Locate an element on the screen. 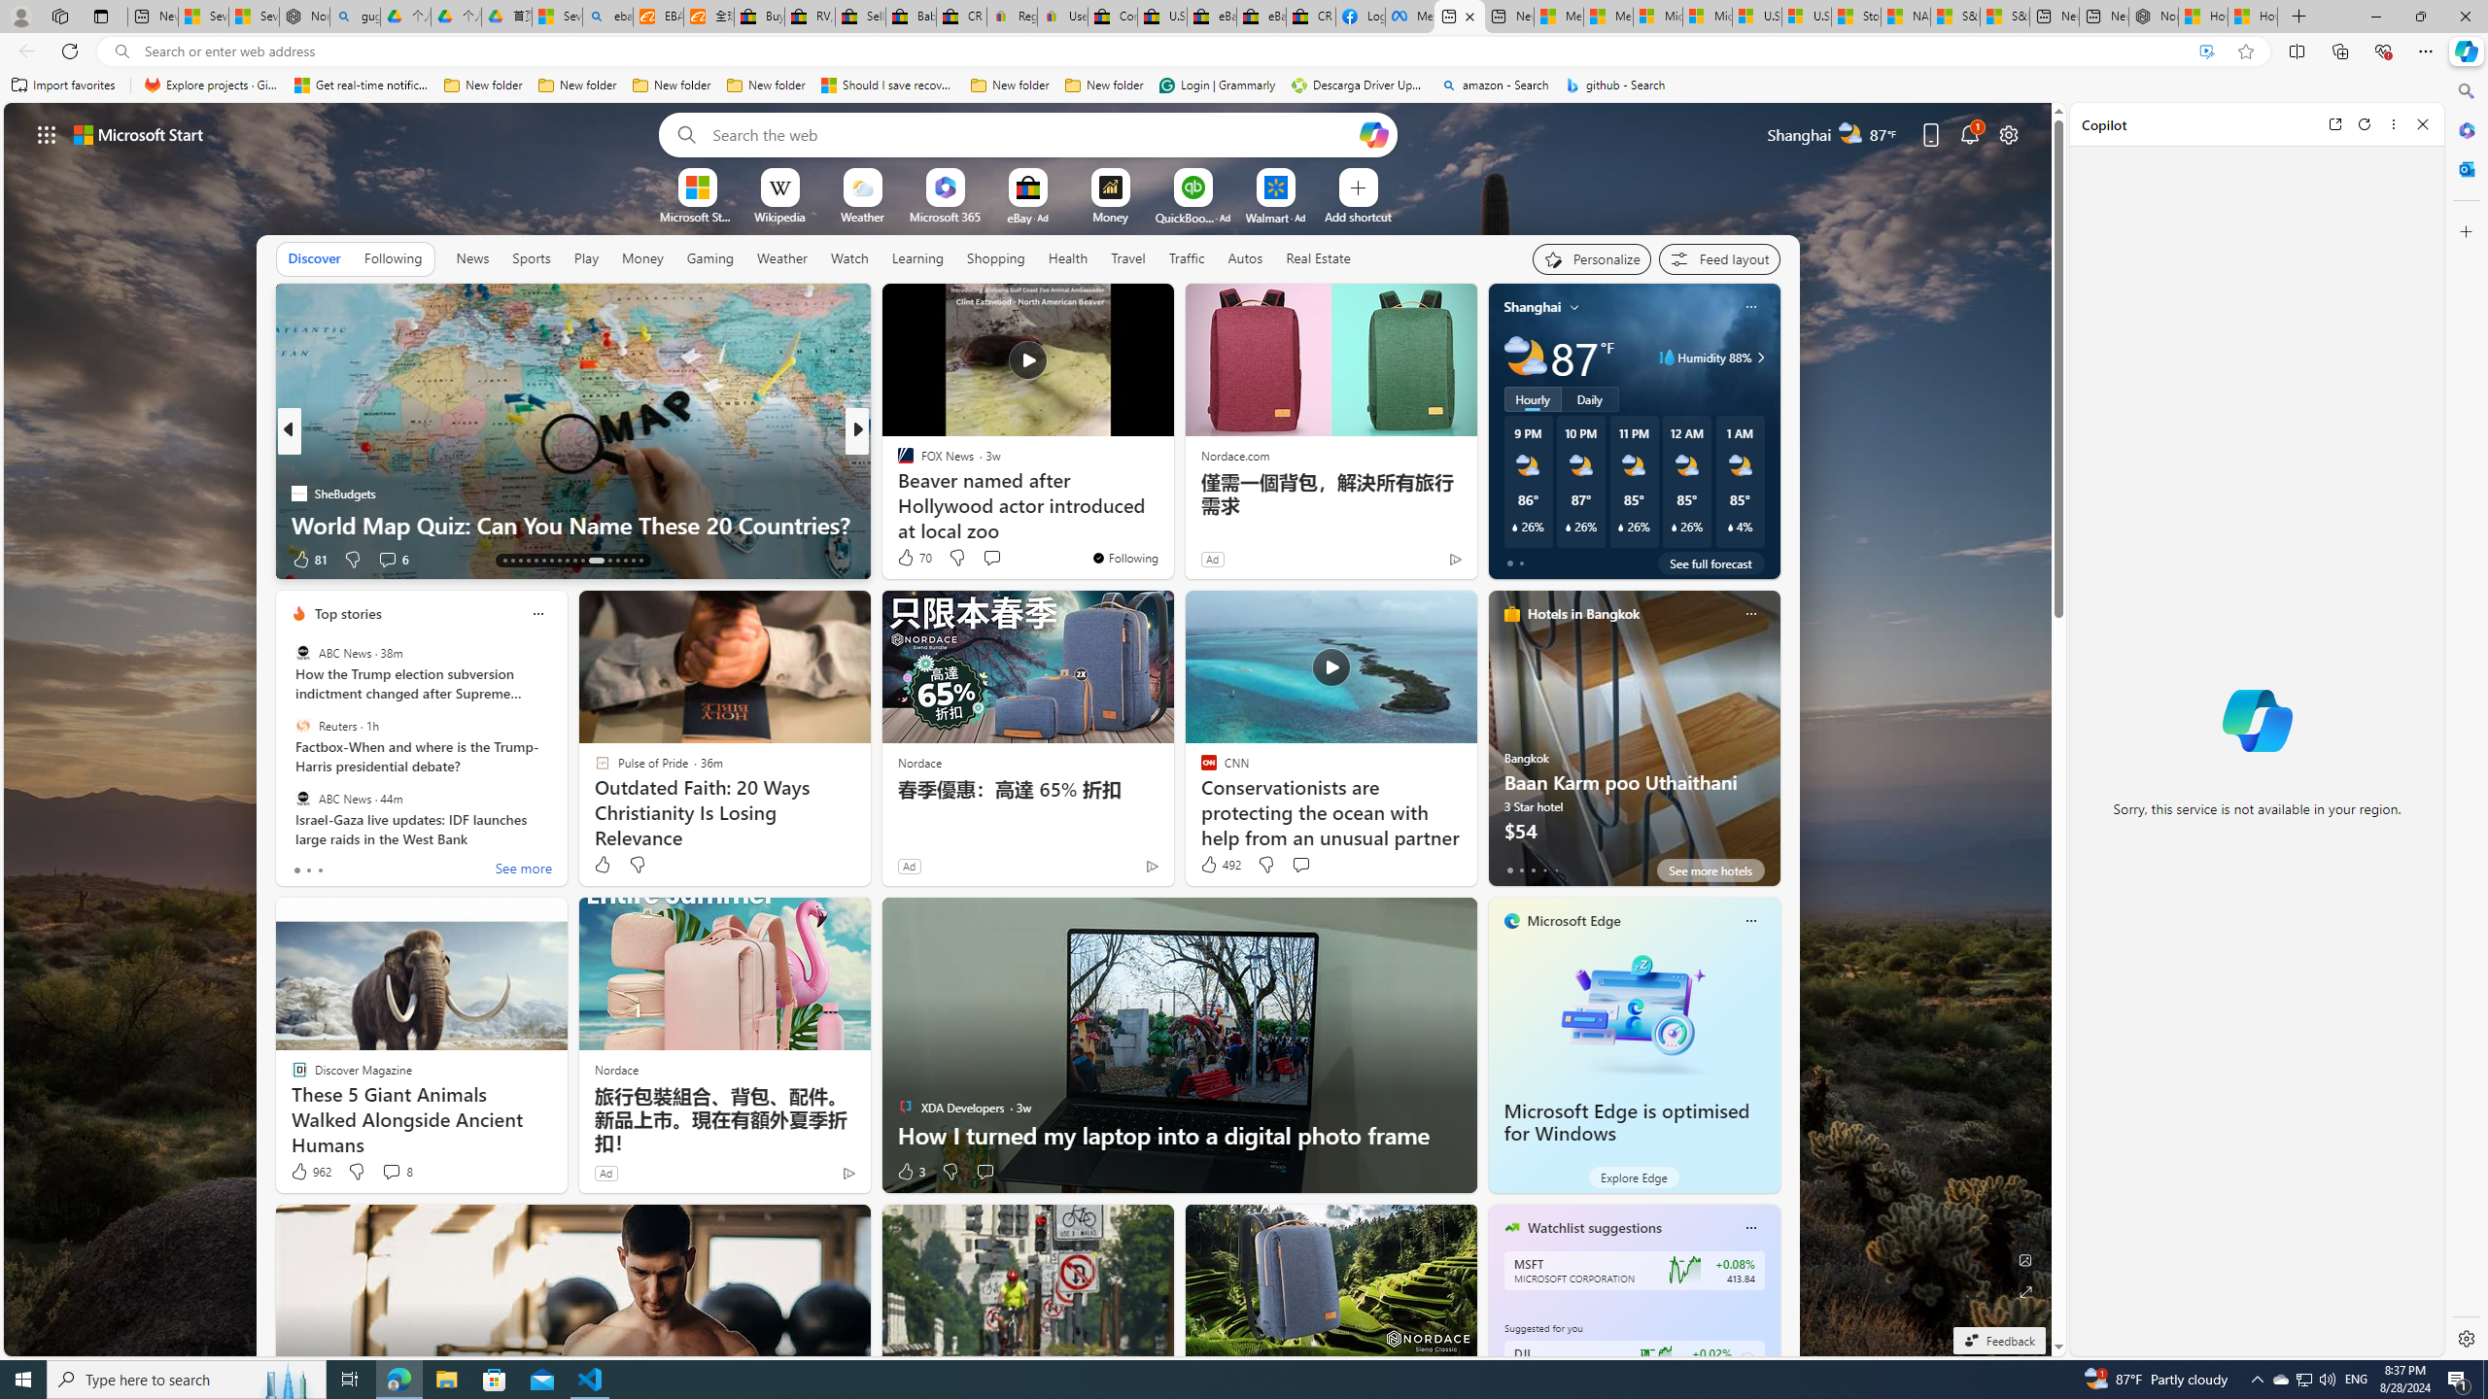  AutomationID: tab-17 is located at coordinates (536, 561).